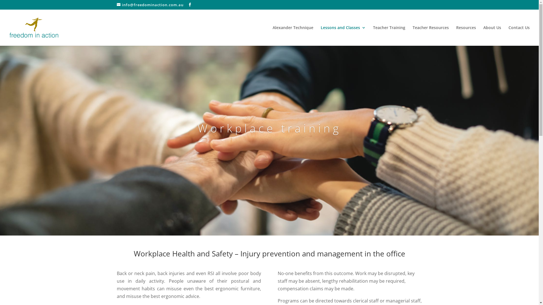 The height and width of the screenshot is (305, 543). I want to click on Lessons and Classes, so click(343, 36).